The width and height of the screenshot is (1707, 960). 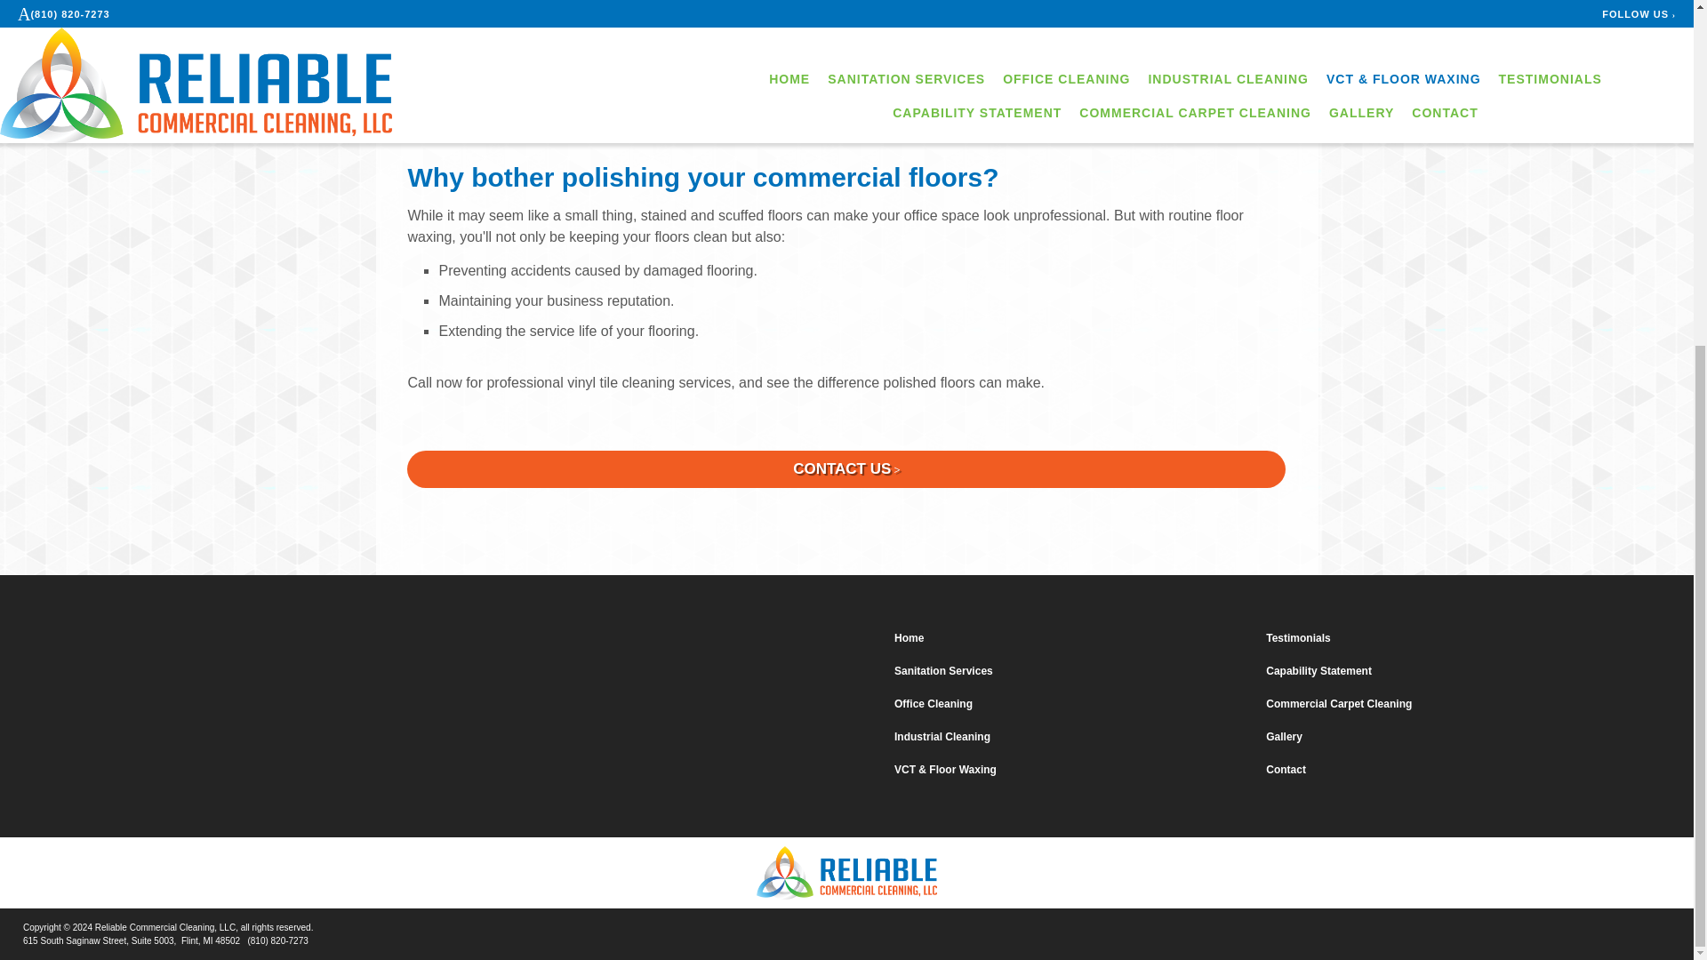 What do you see at coordinates (1072, 704) in the screenshot?
I see `Office Cleaning` at bounding box center [1072, 704].